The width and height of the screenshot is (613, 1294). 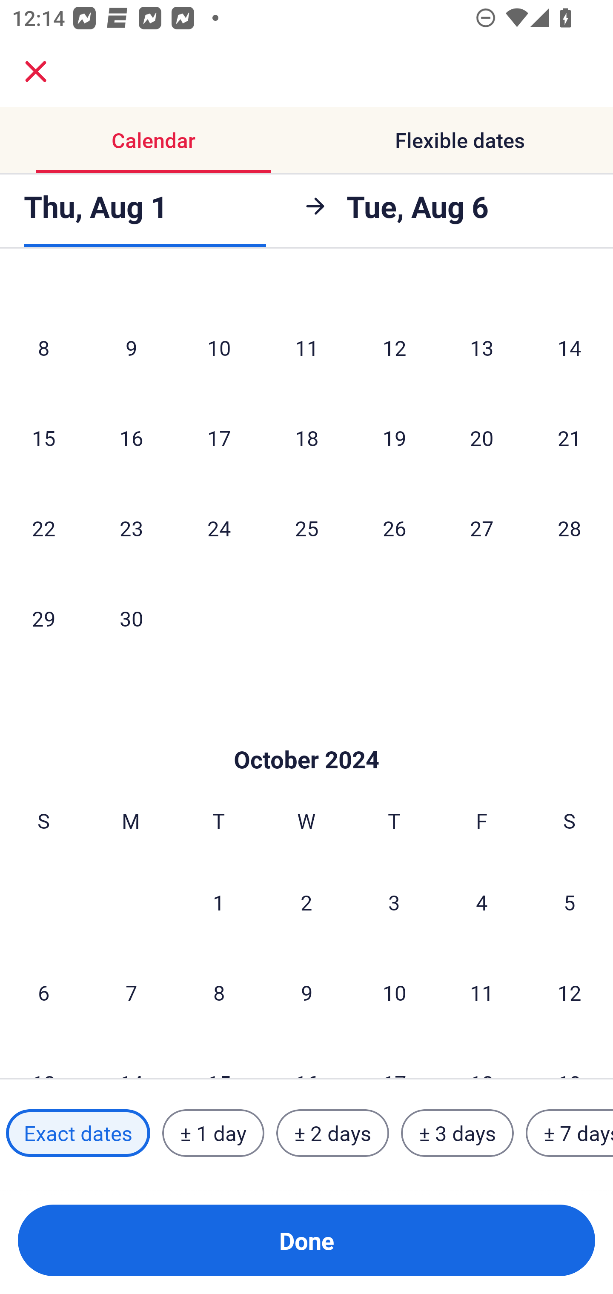 What do you see at coordinates (482, 347) in the screenshot?
I see `13 Friday, September 13, 2024` at bounding box center [482, 347].